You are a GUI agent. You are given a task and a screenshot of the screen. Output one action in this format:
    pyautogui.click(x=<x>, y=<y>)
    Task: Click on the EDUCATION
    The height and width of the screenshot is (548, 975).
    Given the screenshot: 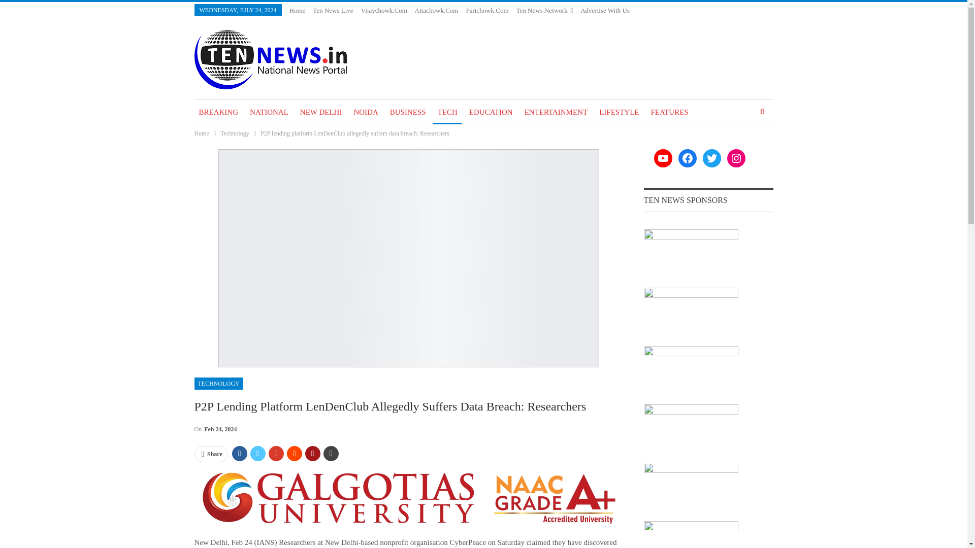 What is the action you would take?
    pyautogui.click(x=491, y=112)
    